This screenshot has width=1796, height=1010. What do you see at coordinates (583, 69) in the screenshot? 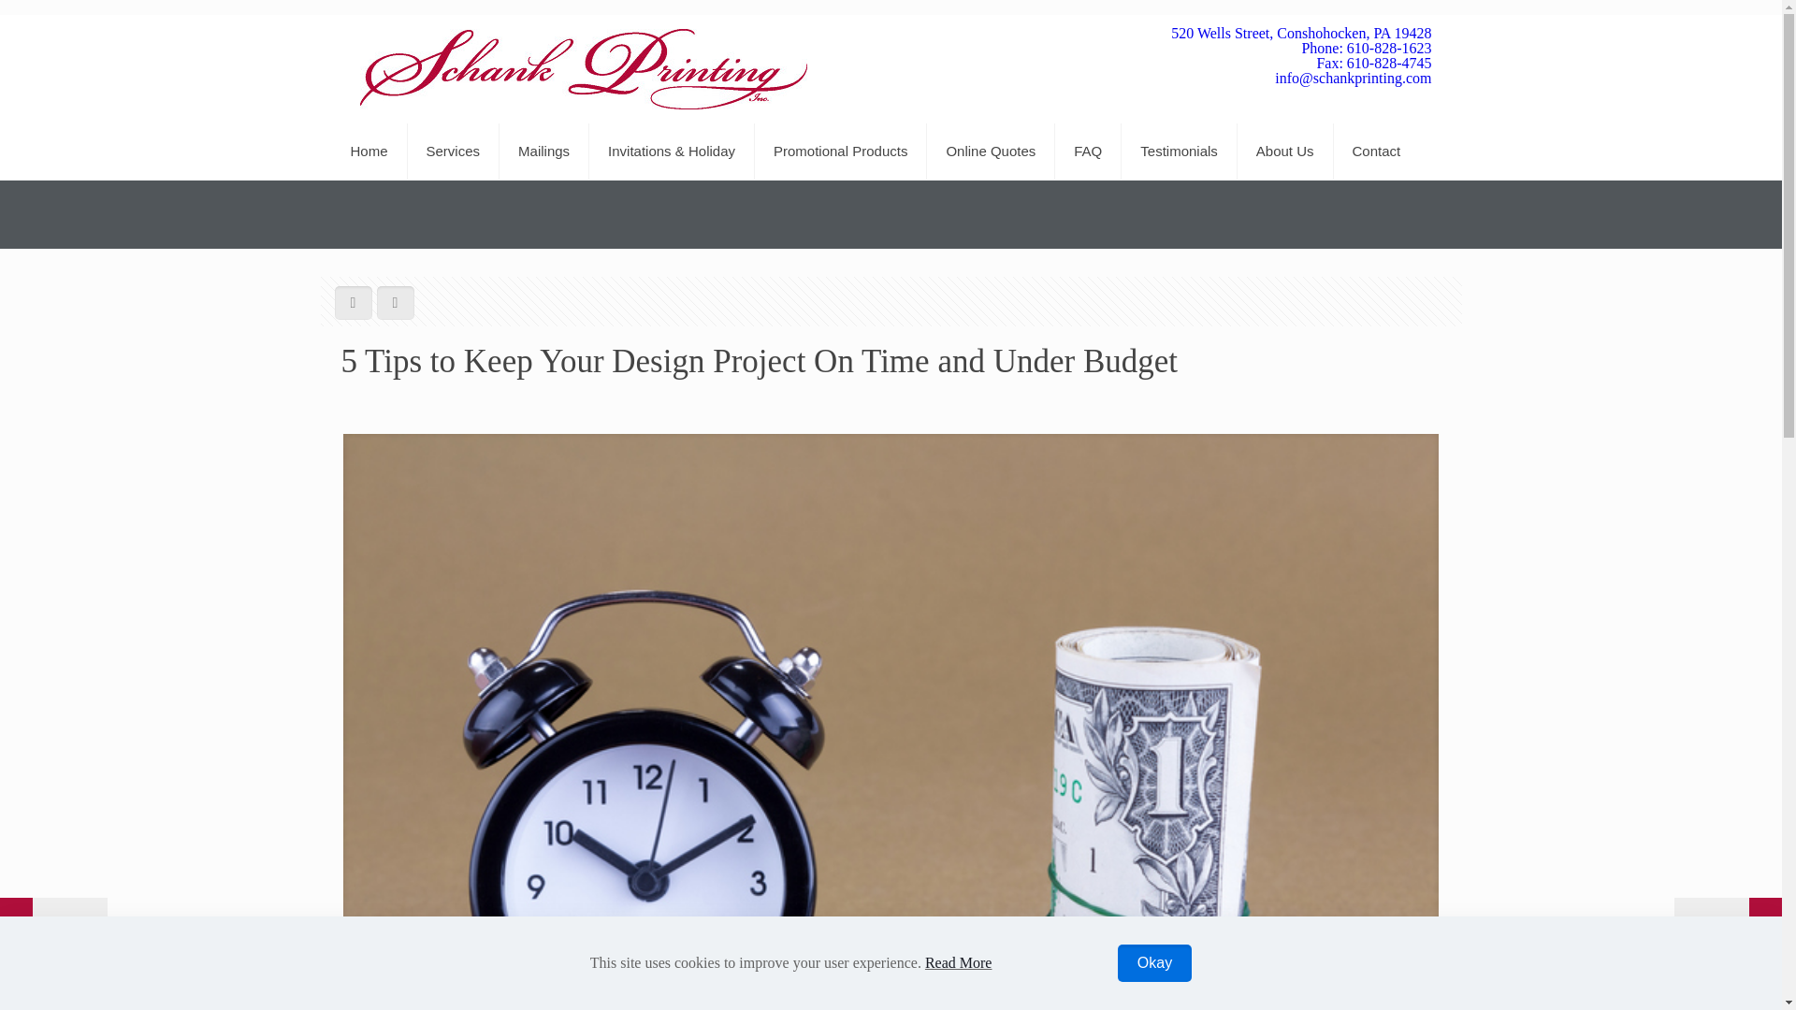
I see `Schank Printing` at bounding box center [583, 69].